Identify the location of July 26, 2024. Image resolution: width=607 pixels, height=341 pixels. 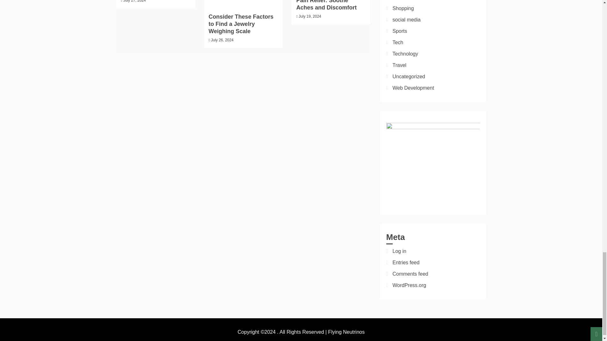
(222, 40).